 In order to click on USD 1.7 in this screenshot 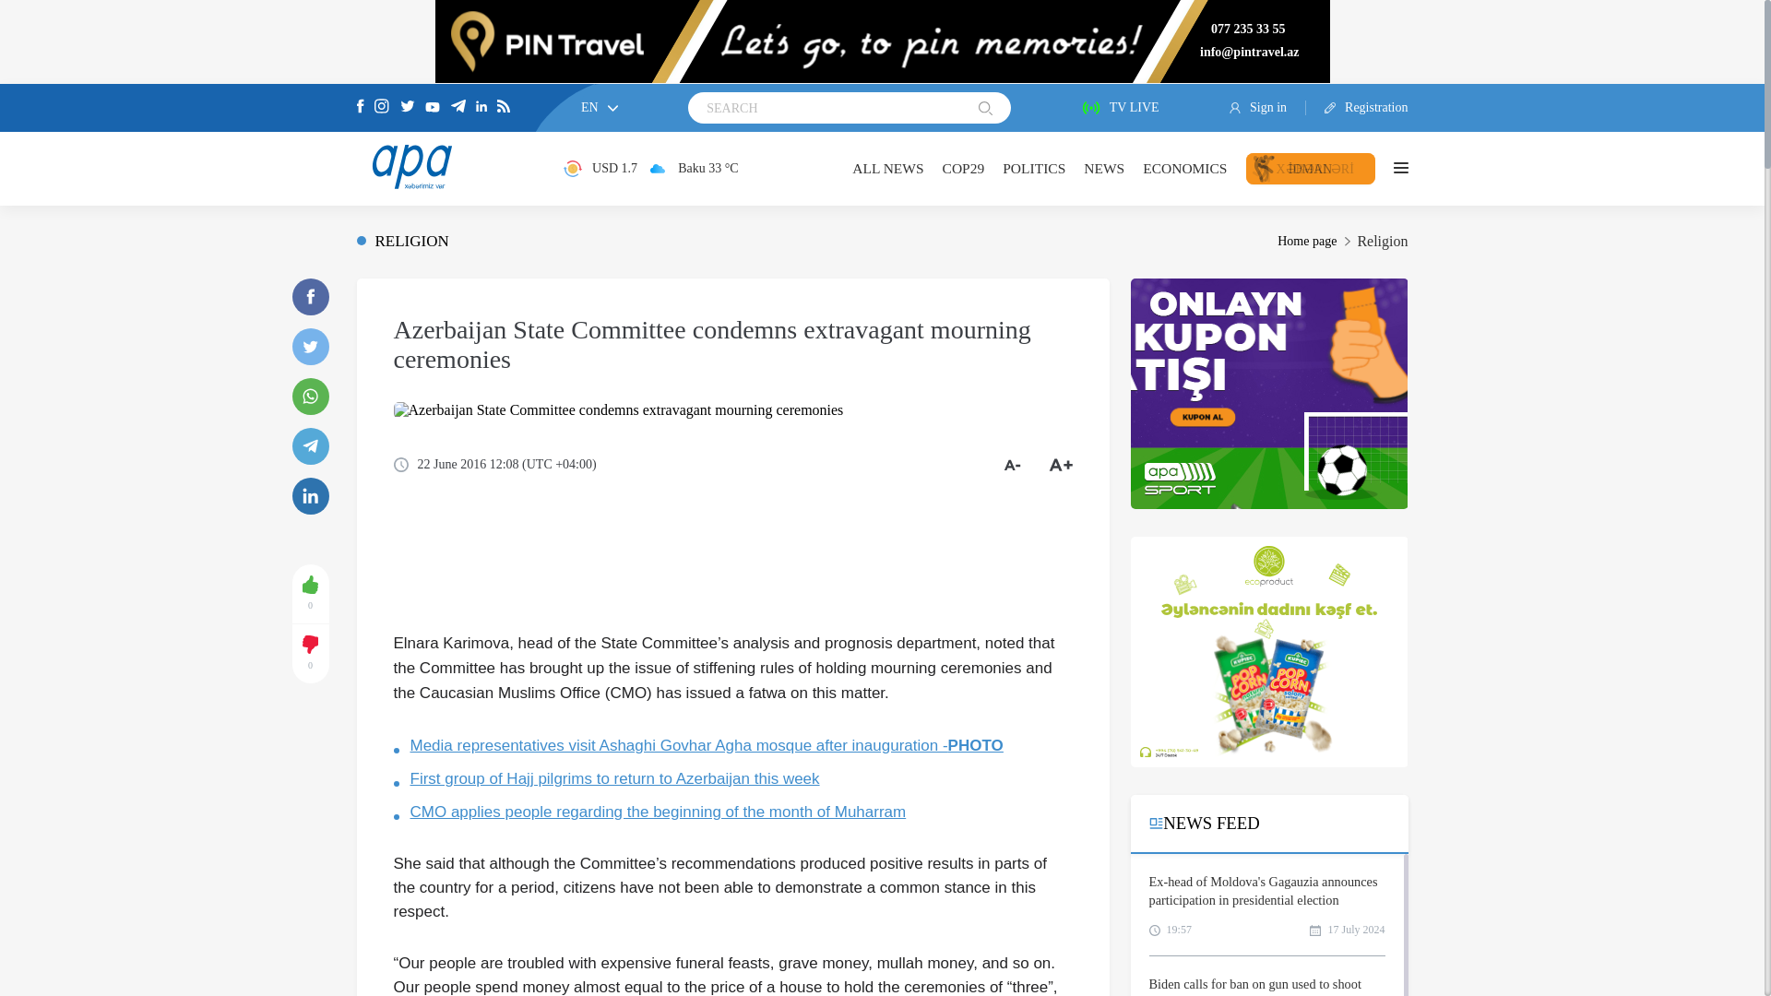, I will do `click(600, 168)`.